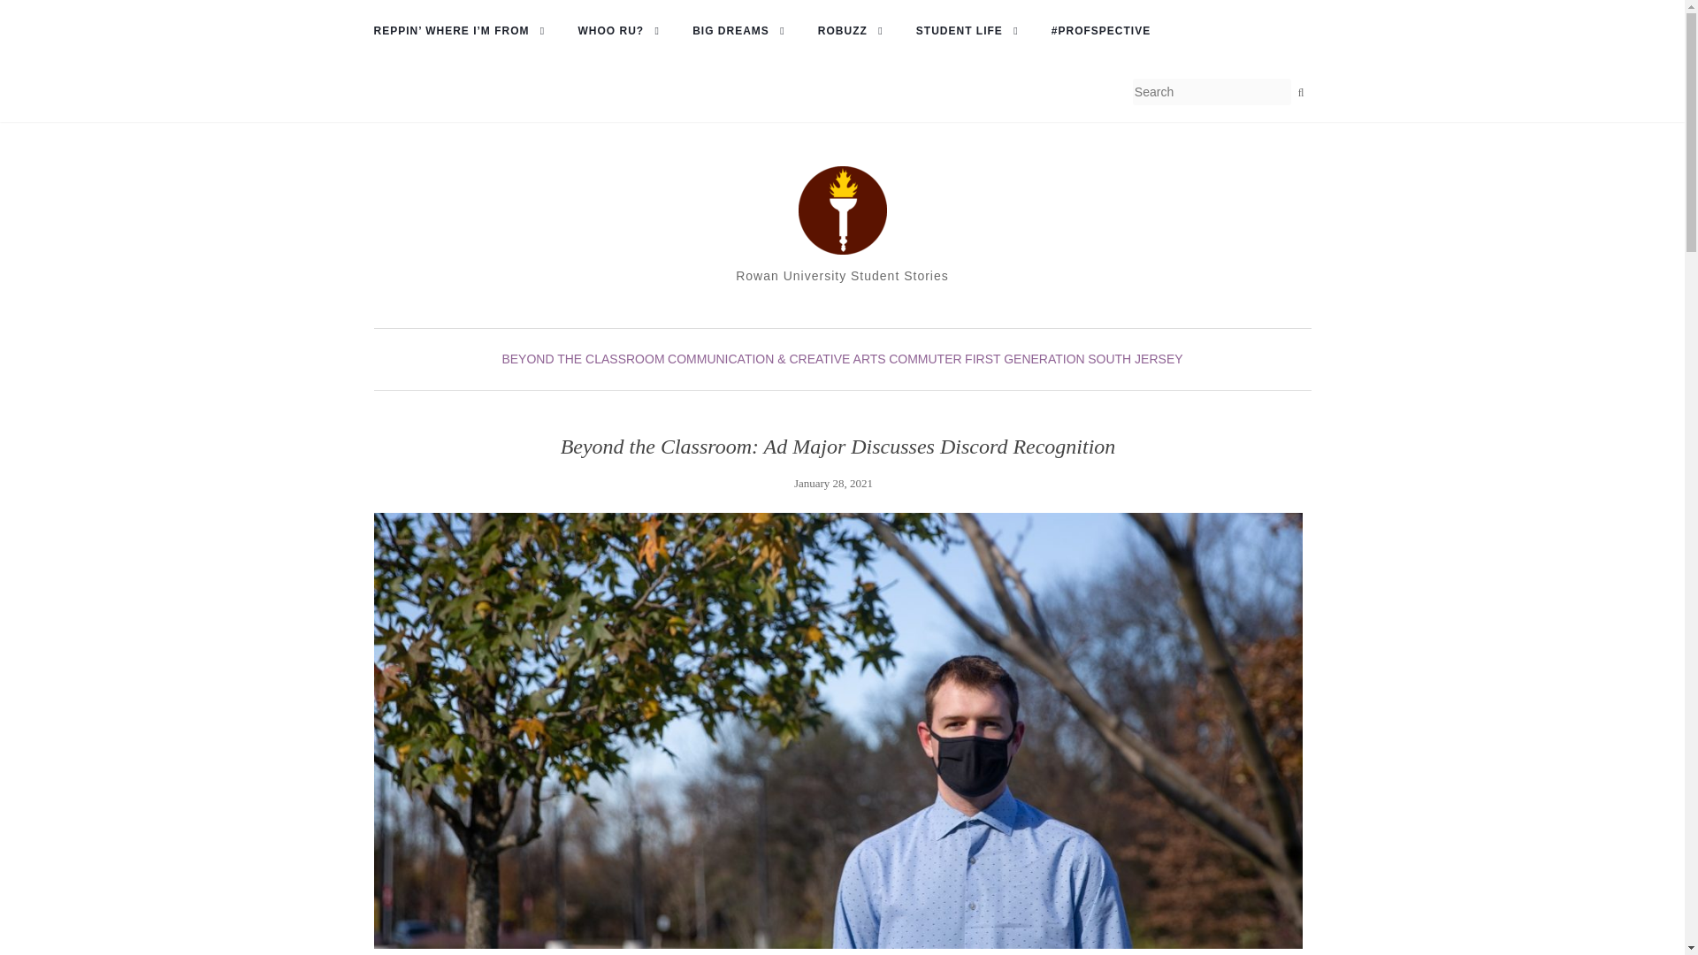 The width and height of the screenshot is (1698, 955). I want to click on STUDENT LIFE, so click(973, 32).